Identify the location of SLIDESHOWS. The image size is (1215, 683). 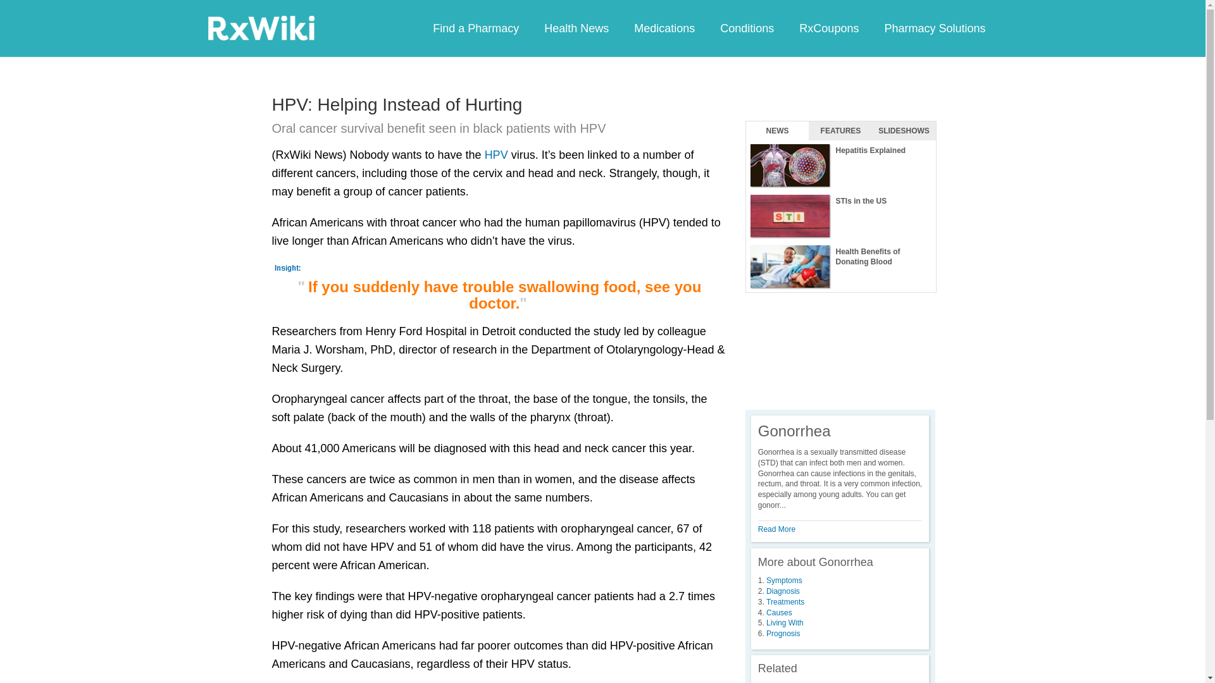
(904, 131).